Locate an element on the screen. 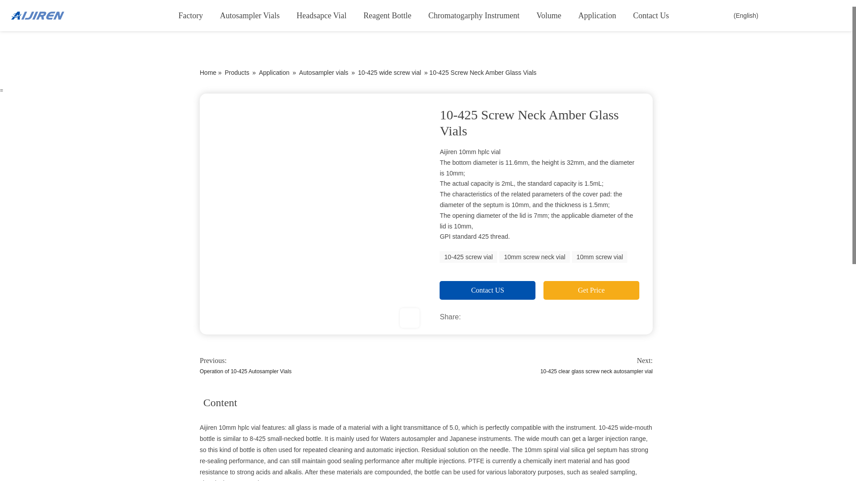 The image size is (856, 481). Headsapce vial is located at coordinates (321, 16).